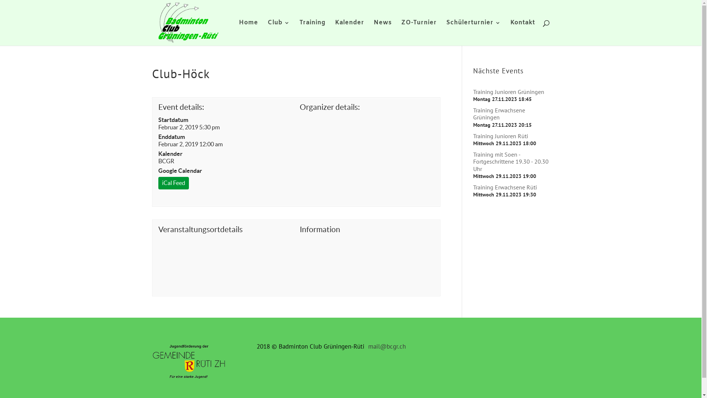 The image size is (707, 398). What do you see at coordinates (387, 346) in the screenshot?
I see `mail@bcgr.ch` at bounding box center [387, 346].